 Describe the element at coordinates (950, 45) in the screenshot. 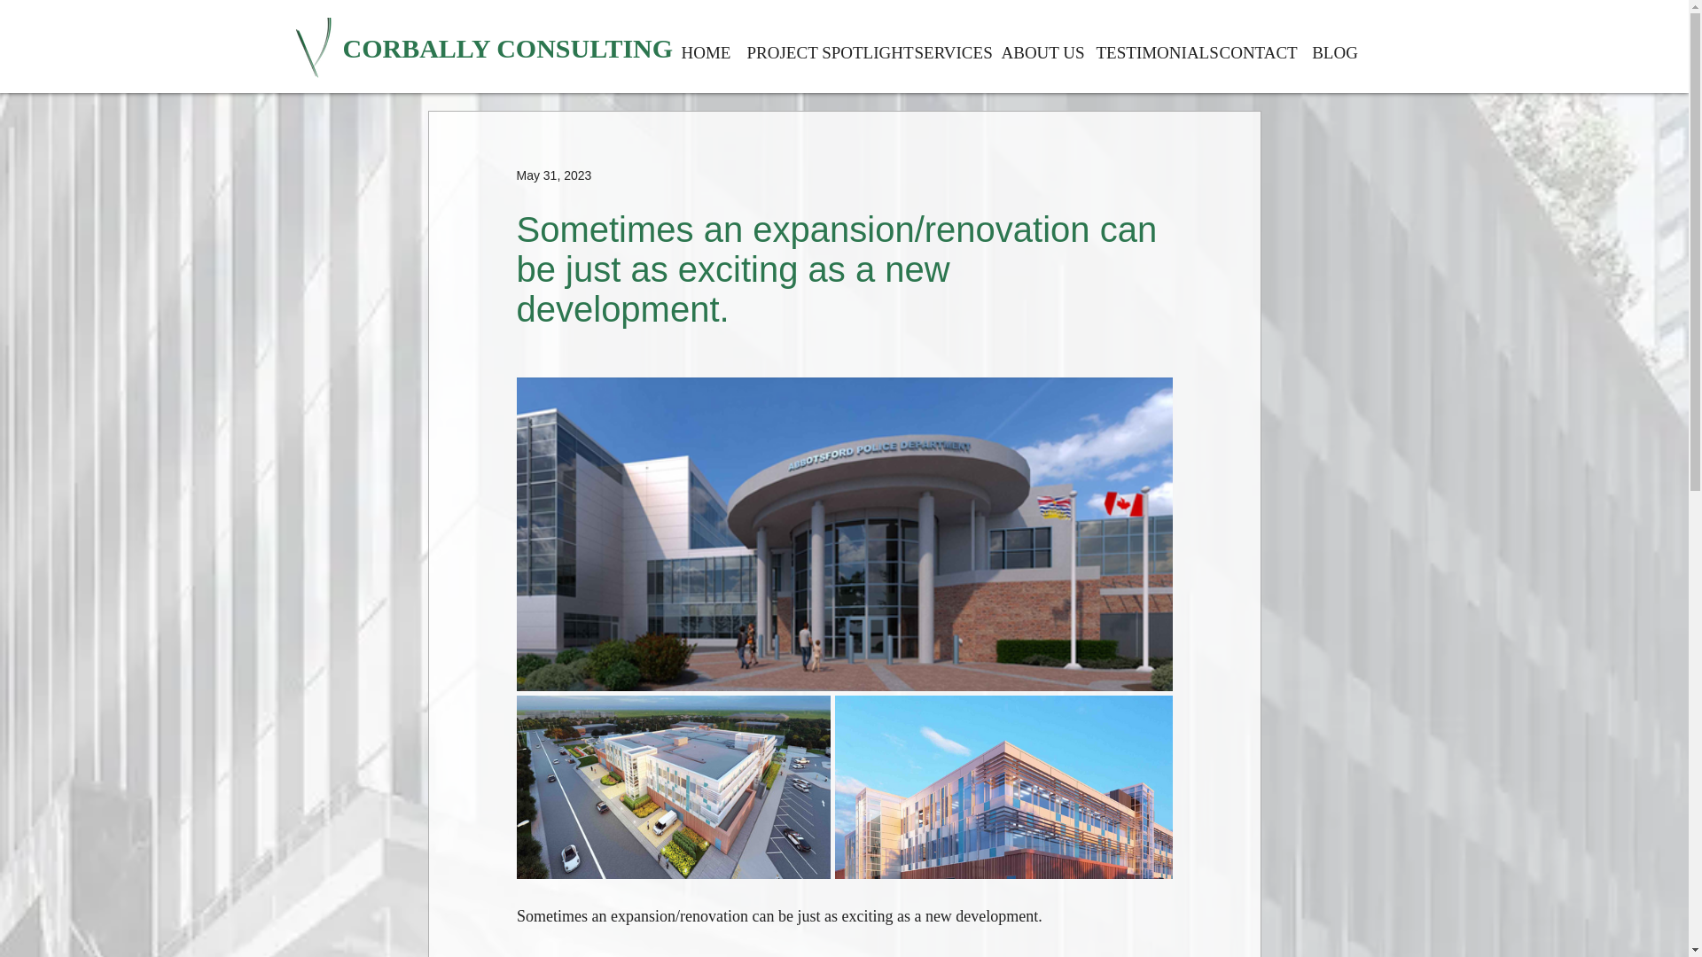

I see `SERVICES` at that location.